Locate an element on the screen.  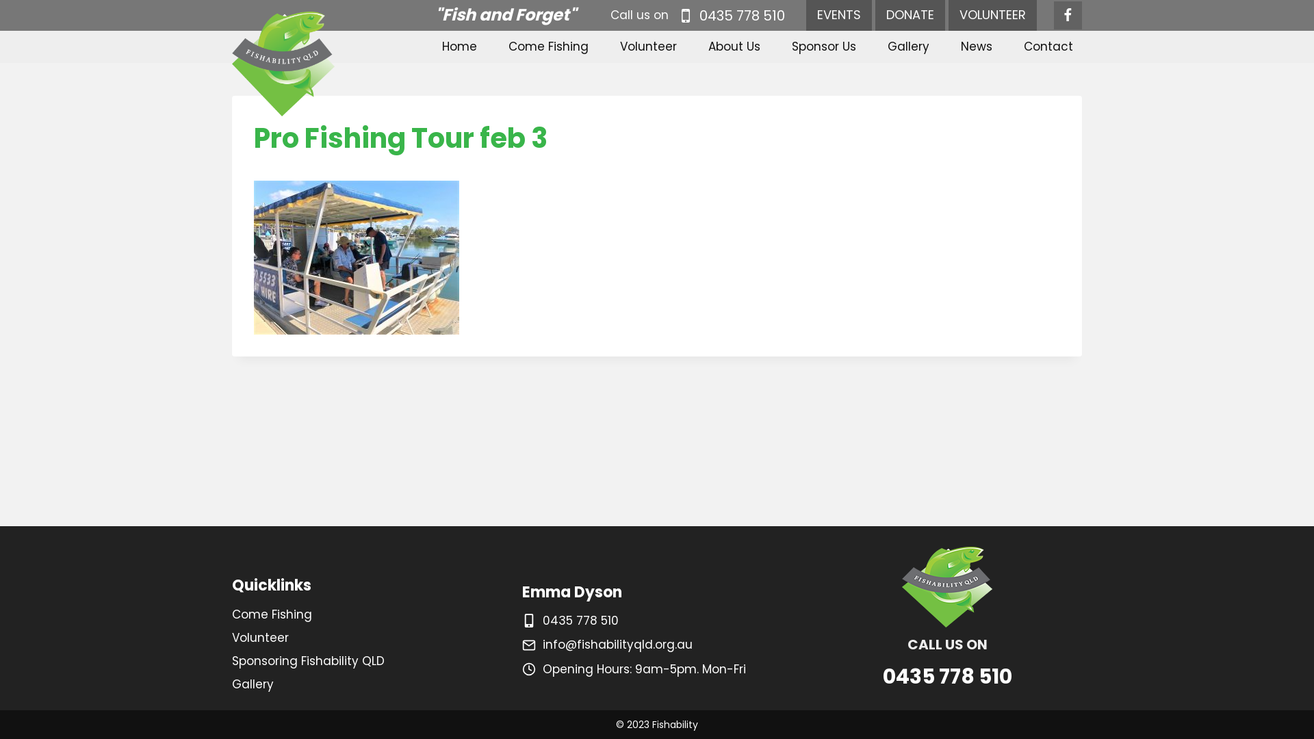
Sponsor Us is located at coordinates (824, 47).